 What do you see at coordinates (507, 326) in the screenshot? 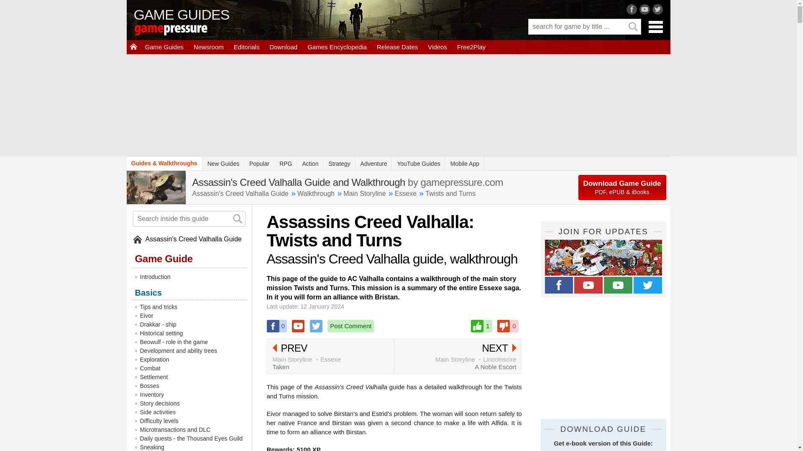
I see `Bad` at bounding box center [507, 326].